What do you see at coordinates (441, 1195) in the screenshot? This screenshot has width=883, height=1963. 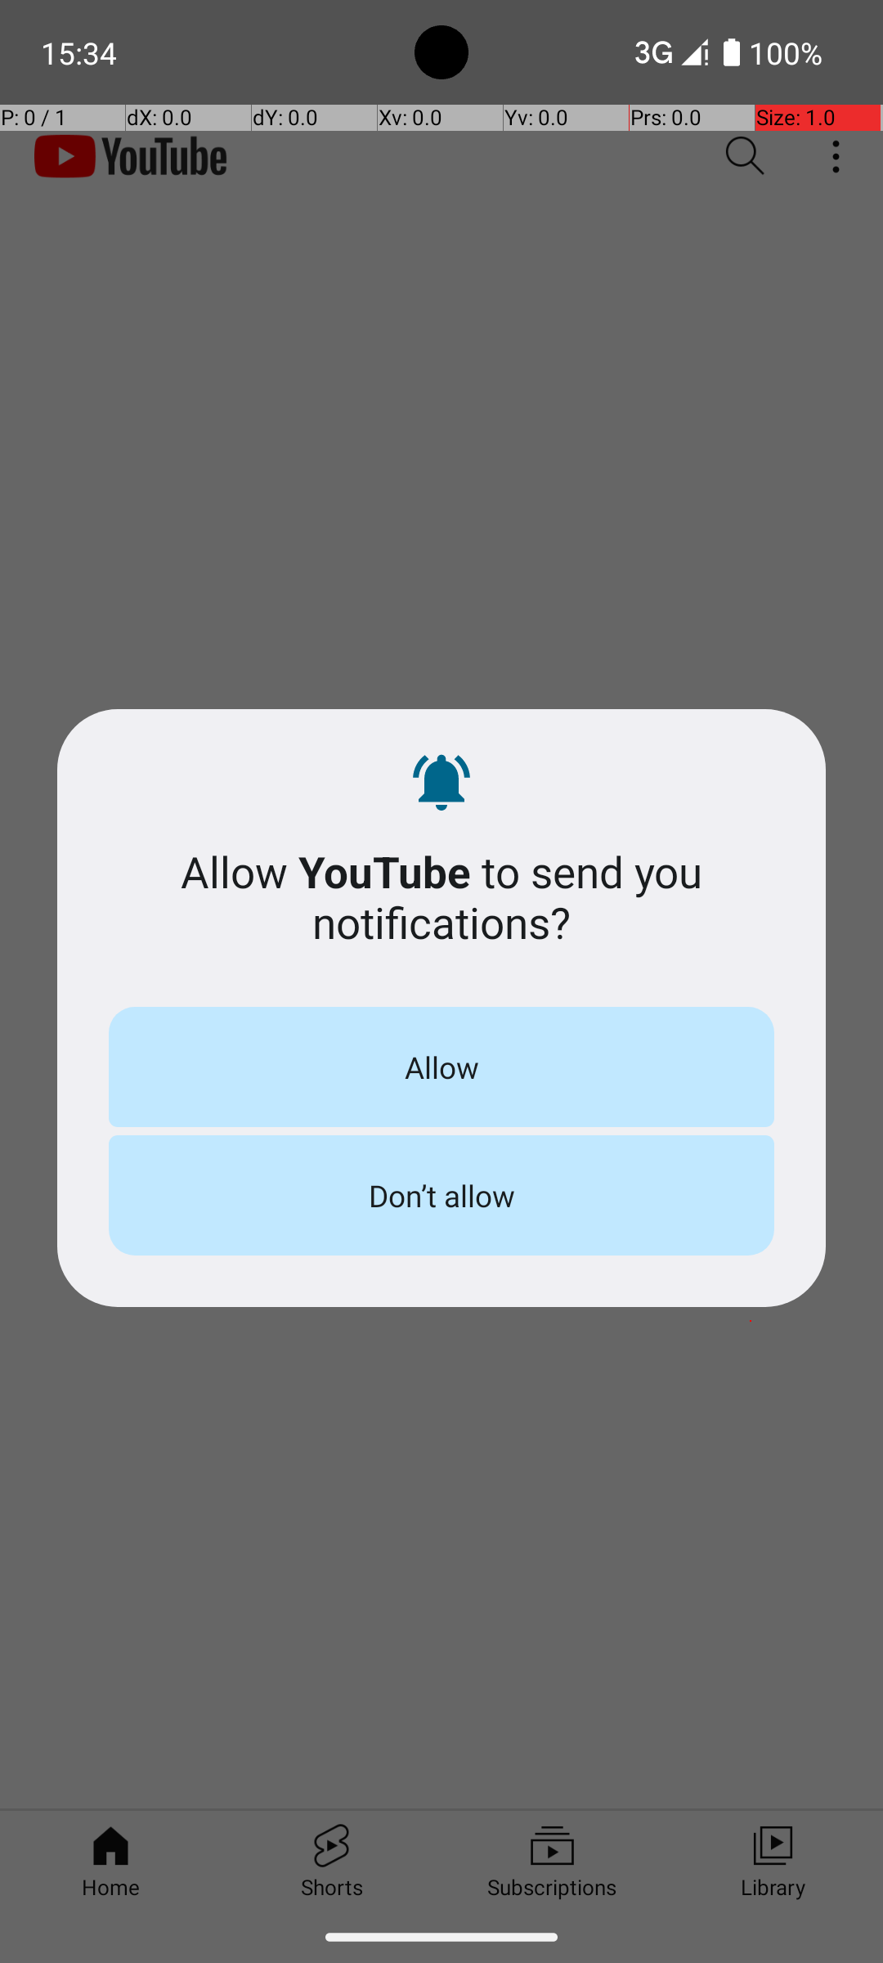 I see `Don’t allow` at bounding box center [441, 1195].